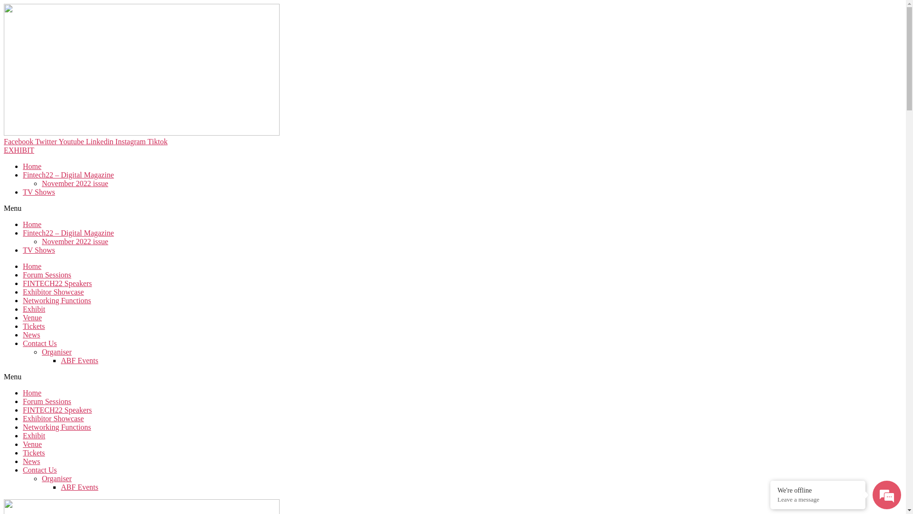 Image resolution: width=913 pixels, height=514 pixels. I want to click on Linkedin, so click(101, 142).